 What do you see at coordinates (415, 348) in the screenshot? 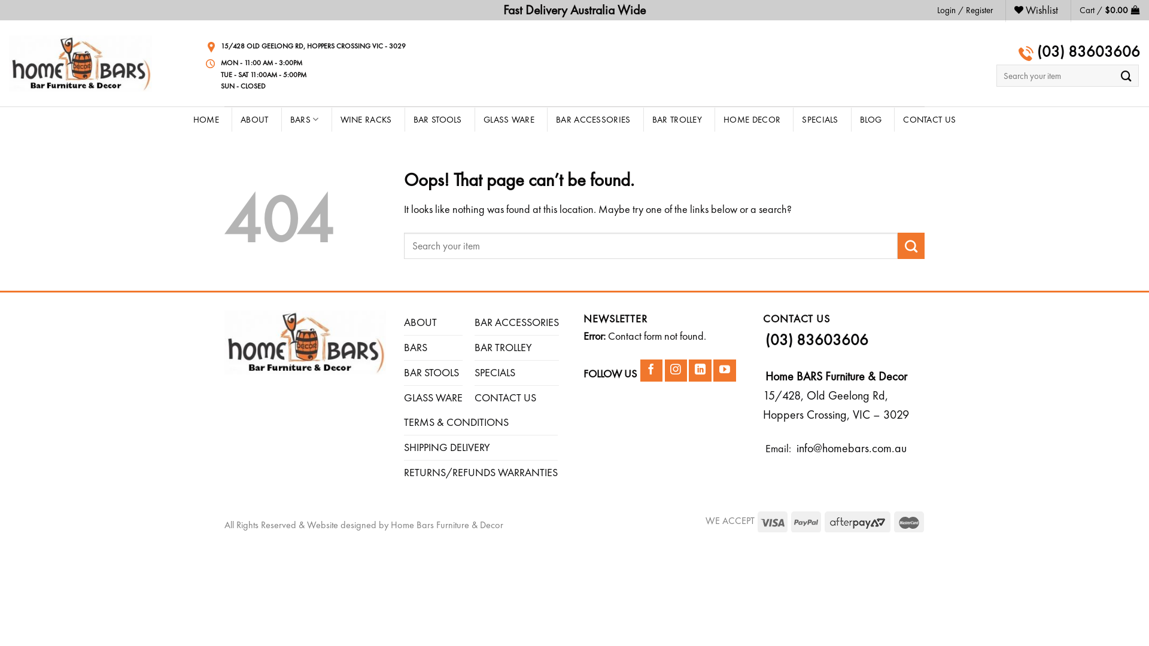
I see `BARS` at bounding box center [415, 348].